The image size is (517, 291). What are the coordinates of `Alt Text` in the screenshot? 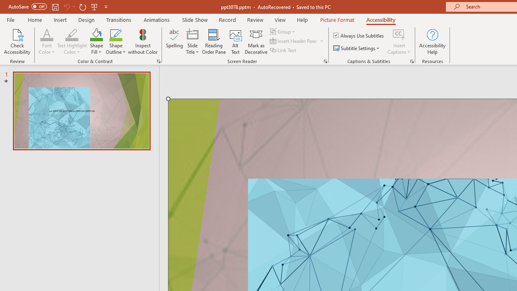 It's located at (235, 41).